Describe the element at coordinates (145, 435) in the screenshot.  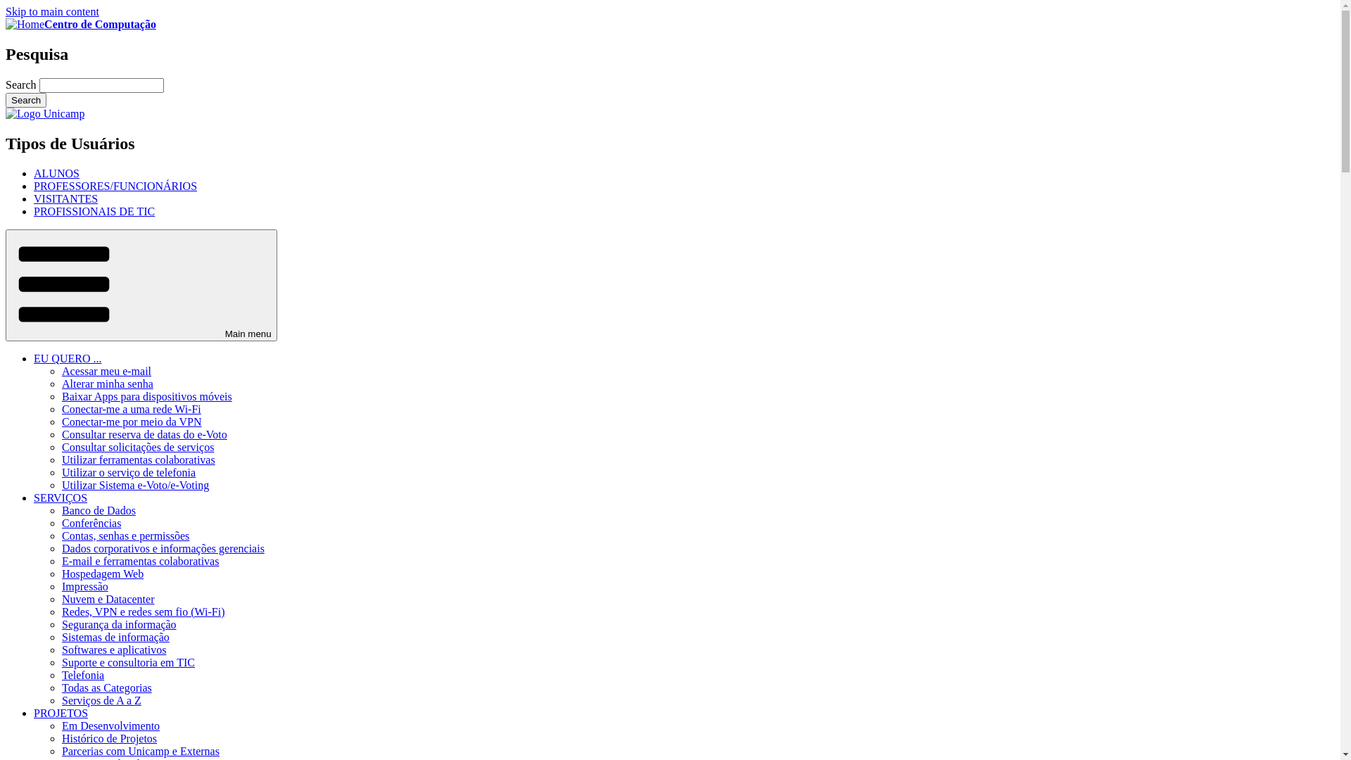
I see `Consultar reserva de datas do e-Voto` at that location.